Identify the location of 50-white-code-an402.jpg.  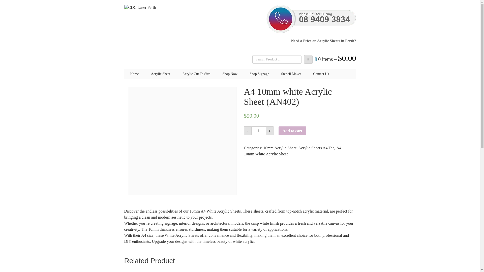
(182, 141).